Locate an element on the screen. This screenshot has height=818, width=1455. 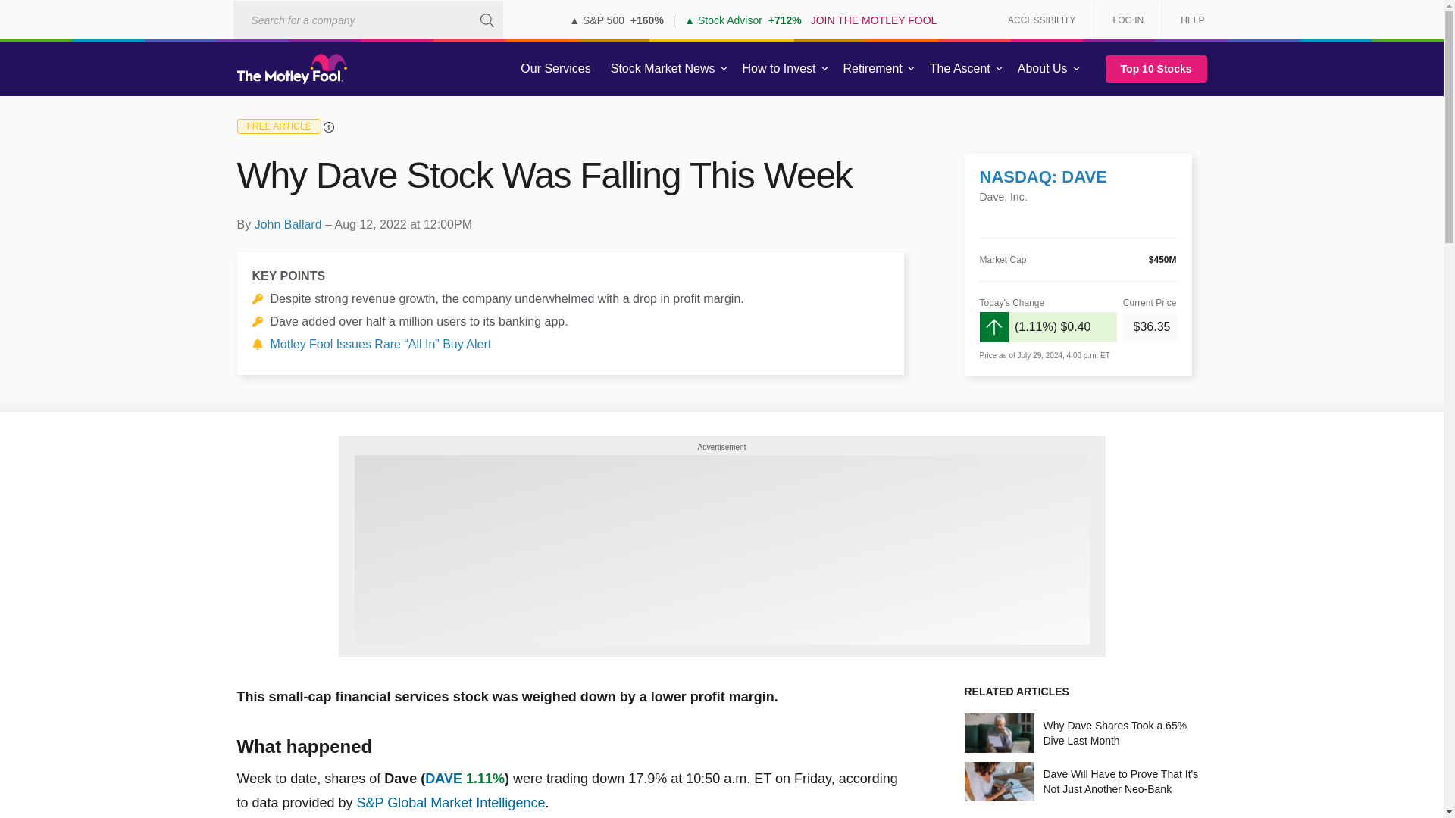
Our Services is located at coordinates (555, 69).